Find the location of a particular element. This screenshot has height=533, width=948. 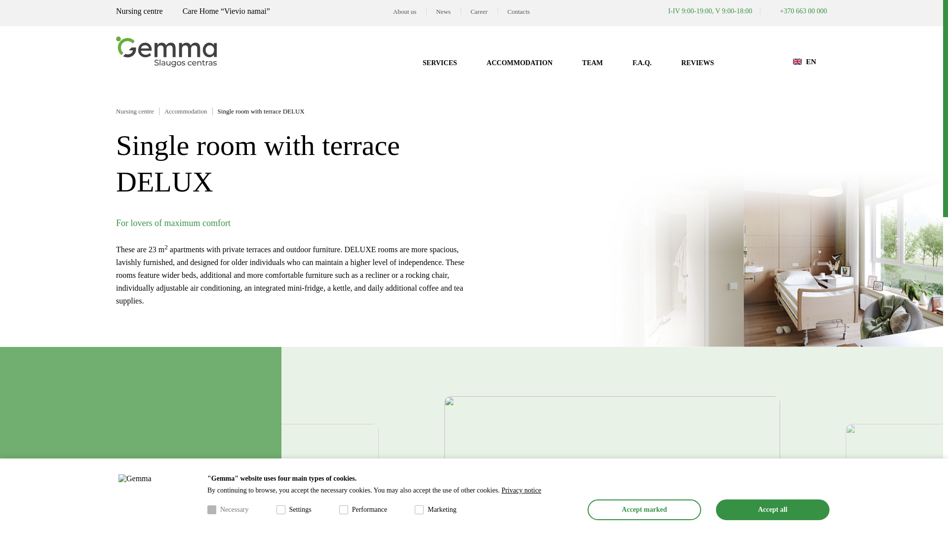

Privacy notice is located at coordinates (521, 491).